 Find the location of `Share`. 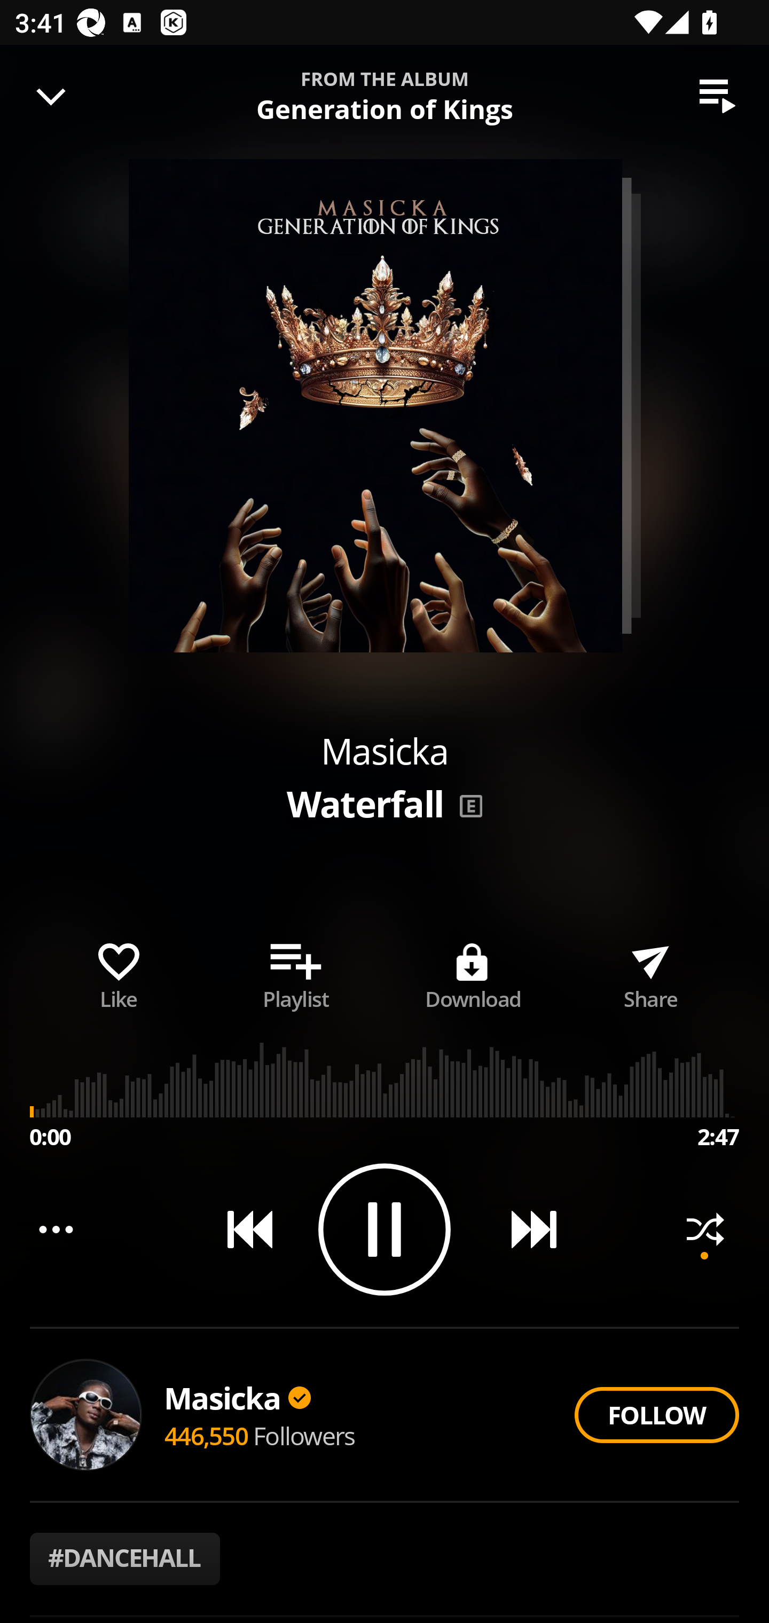

Share is located at coordinates (650, 972).